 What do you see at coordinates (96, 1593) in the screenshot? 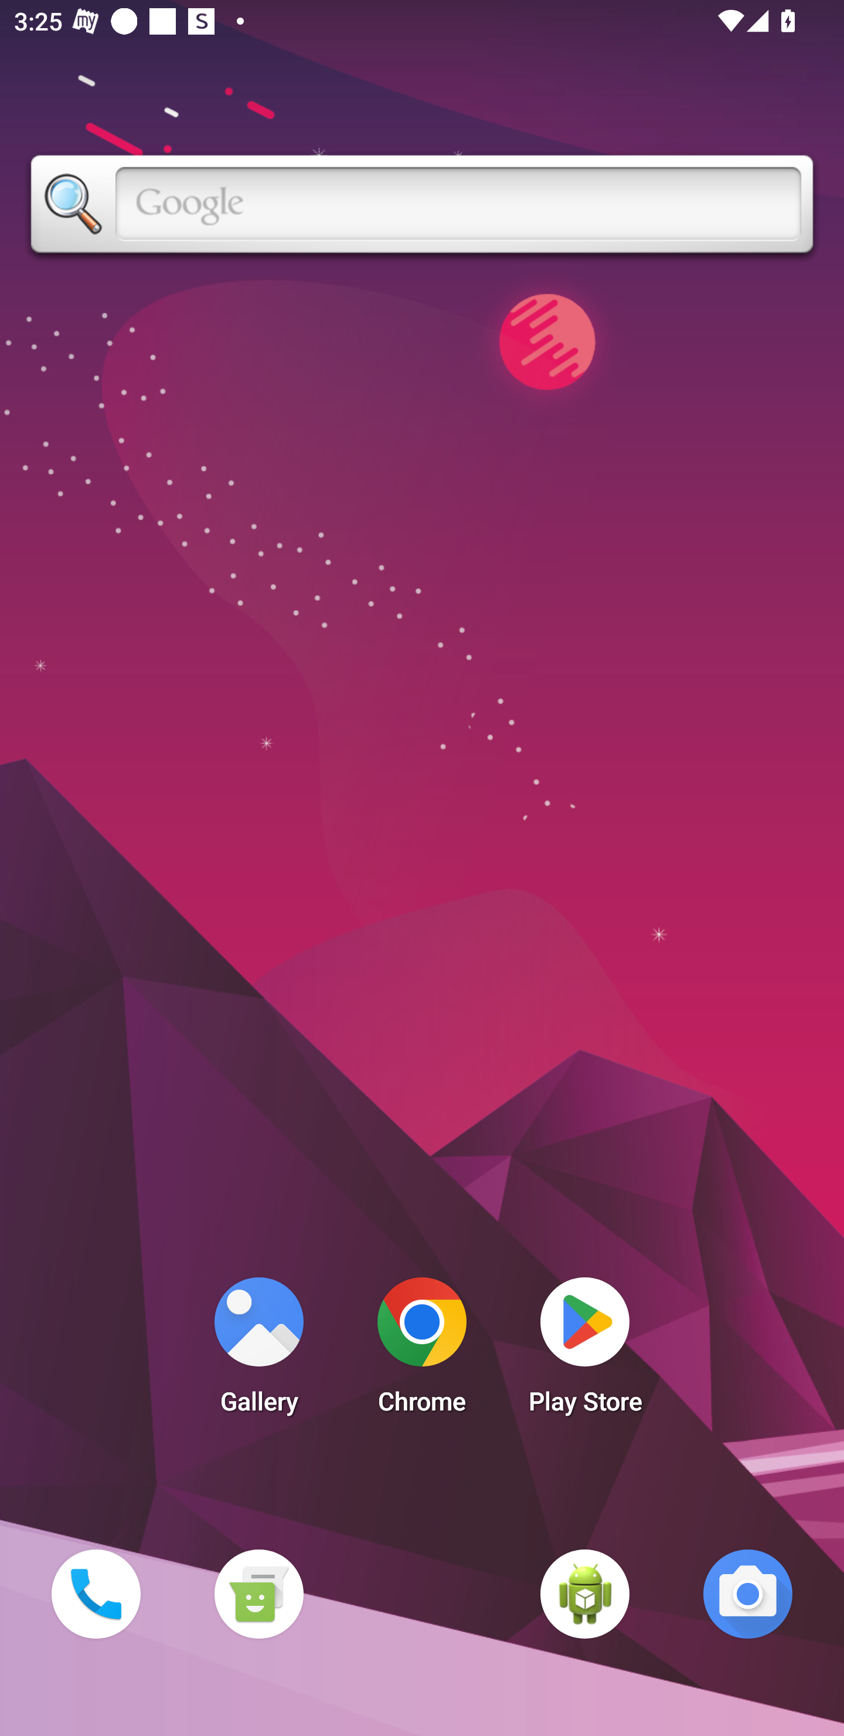
I see `Phone` at bounding box center [96, 1593].